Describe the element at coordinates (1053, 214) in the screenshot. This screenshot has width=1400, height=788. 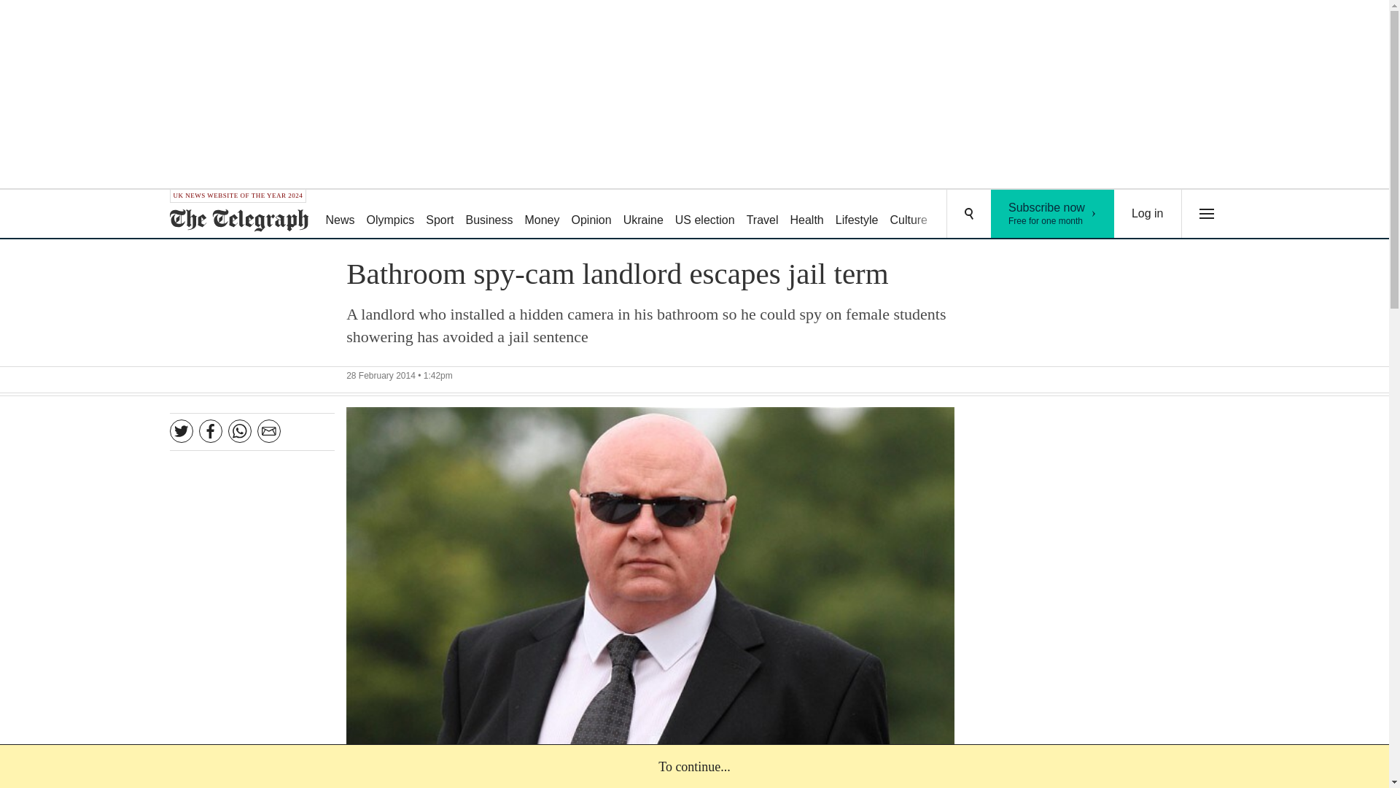
I see `Money` at that location.